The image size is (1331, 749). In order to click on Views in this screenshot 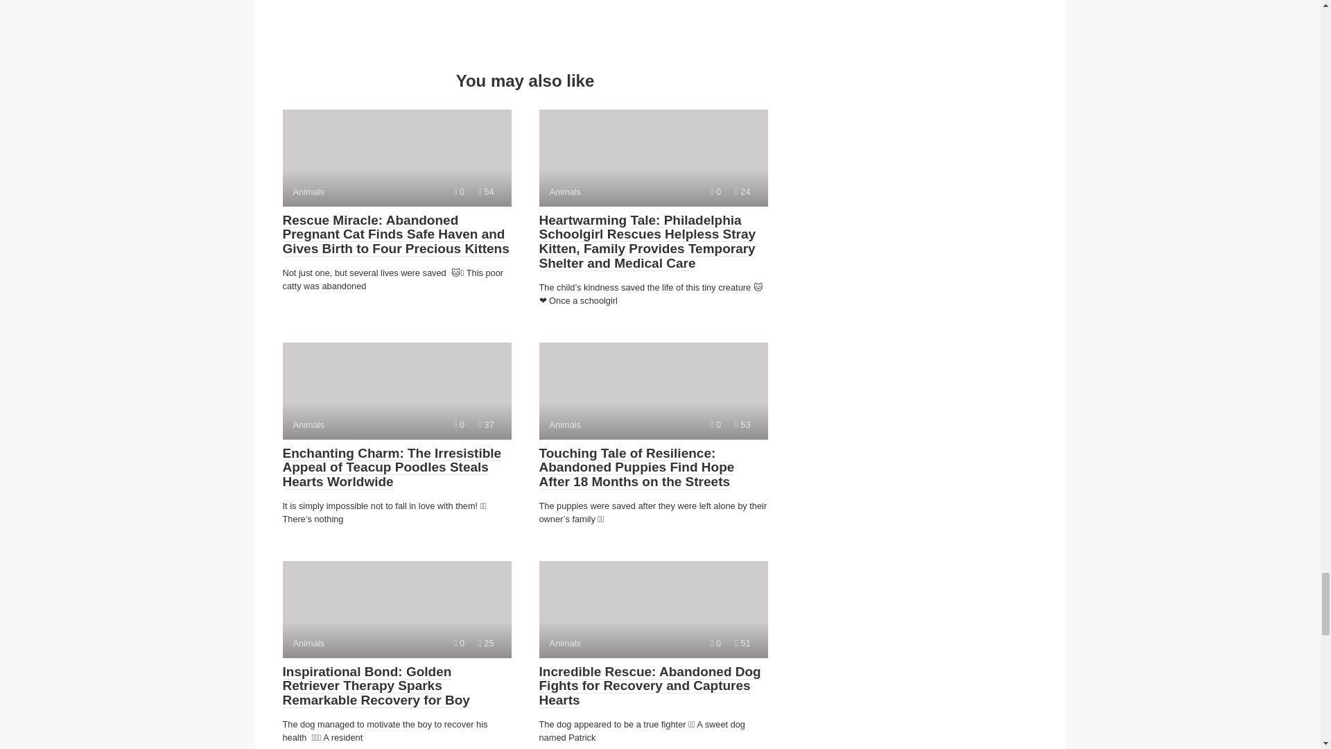, I will do `click(485, 191)`.